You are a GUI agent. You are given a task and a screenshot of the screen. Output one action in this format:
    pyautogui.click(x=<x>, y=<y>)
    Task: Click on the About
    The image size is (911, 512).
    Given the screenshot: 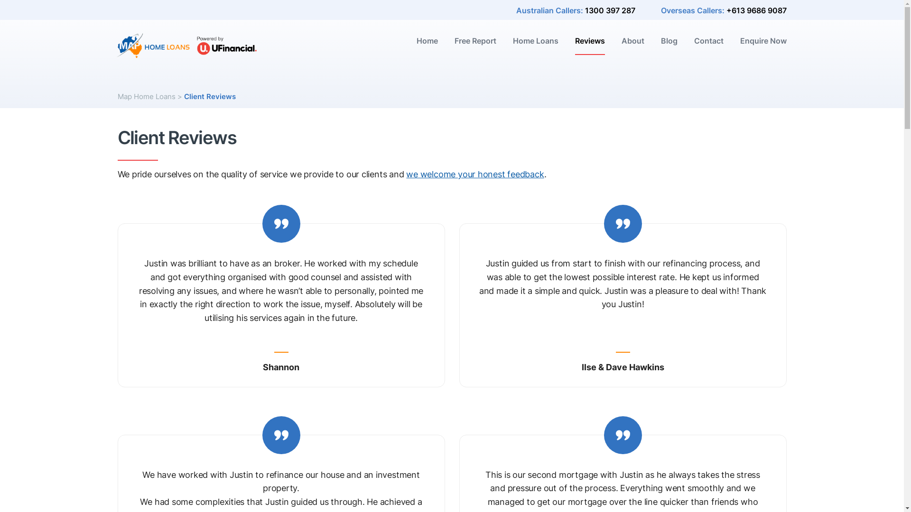 What is the action you would take?
    pyautogui.click(x=633, y=46)
    